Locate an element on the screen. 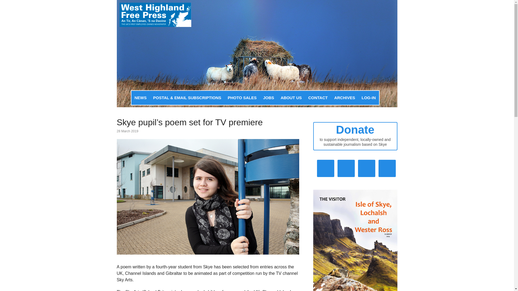 The image size is (518, 291). JOBS is located at coordinates (268, 98).